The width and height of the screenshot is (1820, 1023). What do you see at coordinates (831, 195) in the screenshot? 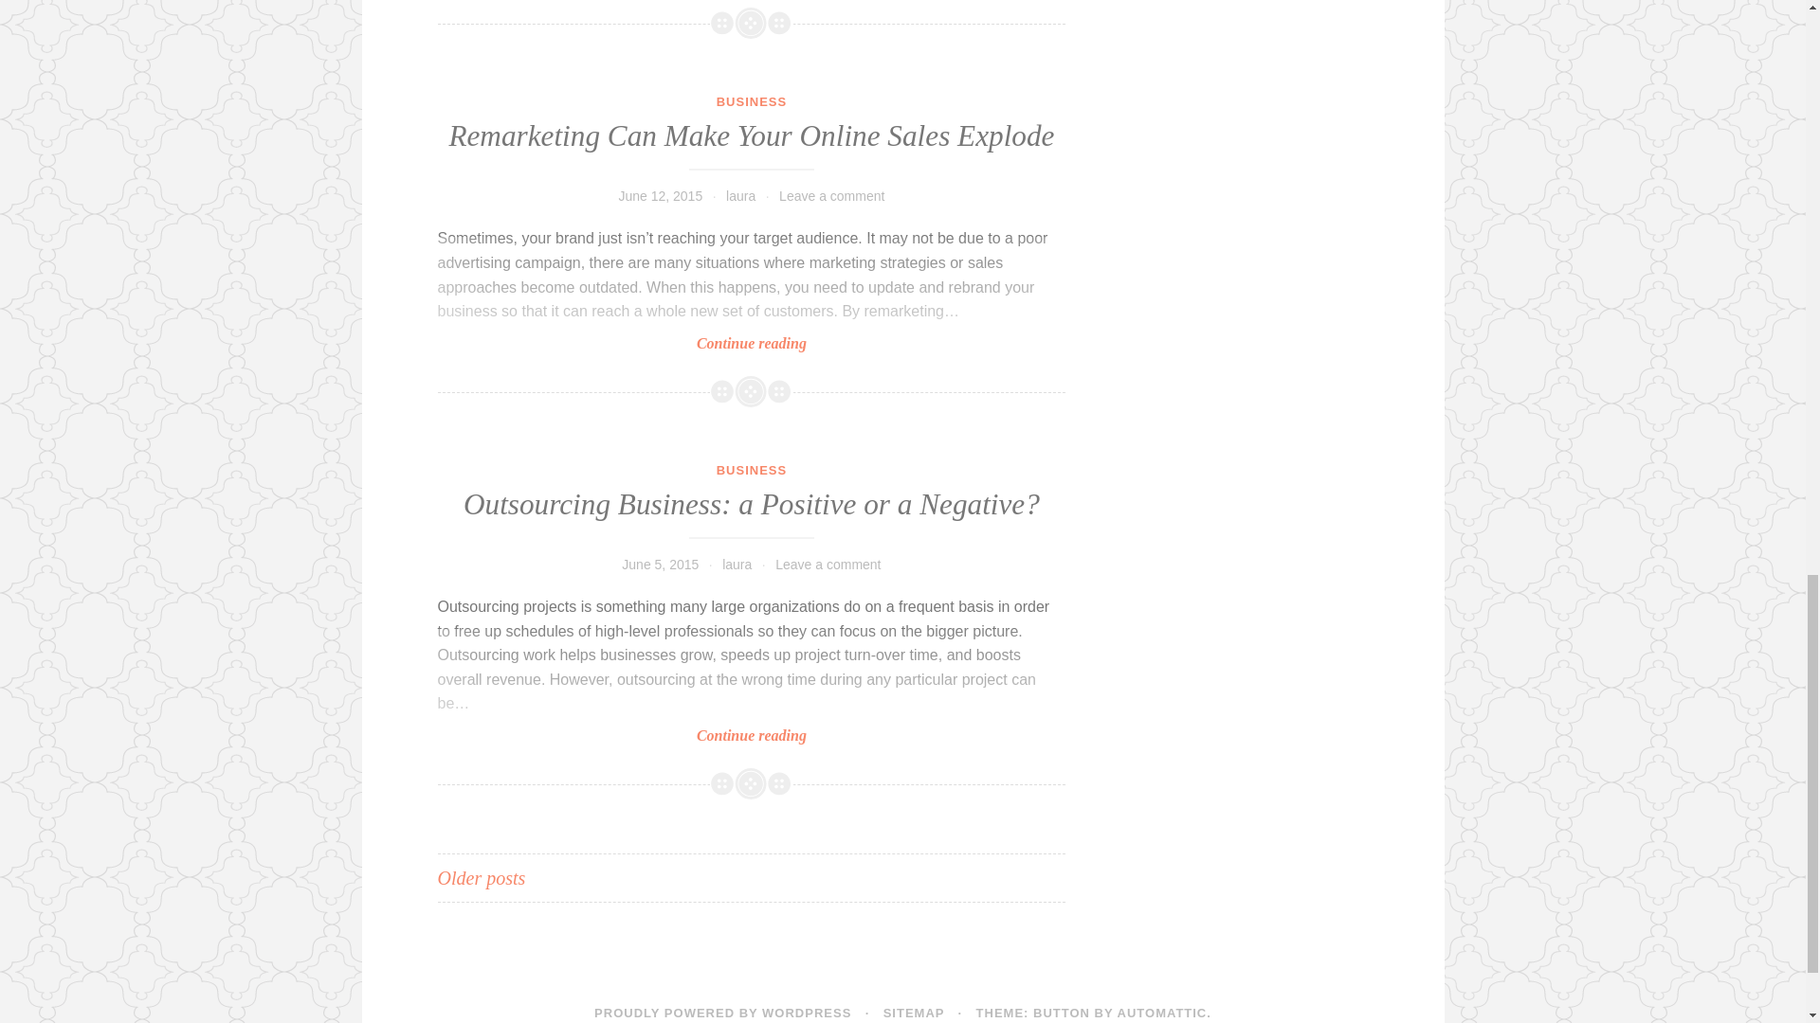
I see `Leave a comment` at bounding box center [831, 195].